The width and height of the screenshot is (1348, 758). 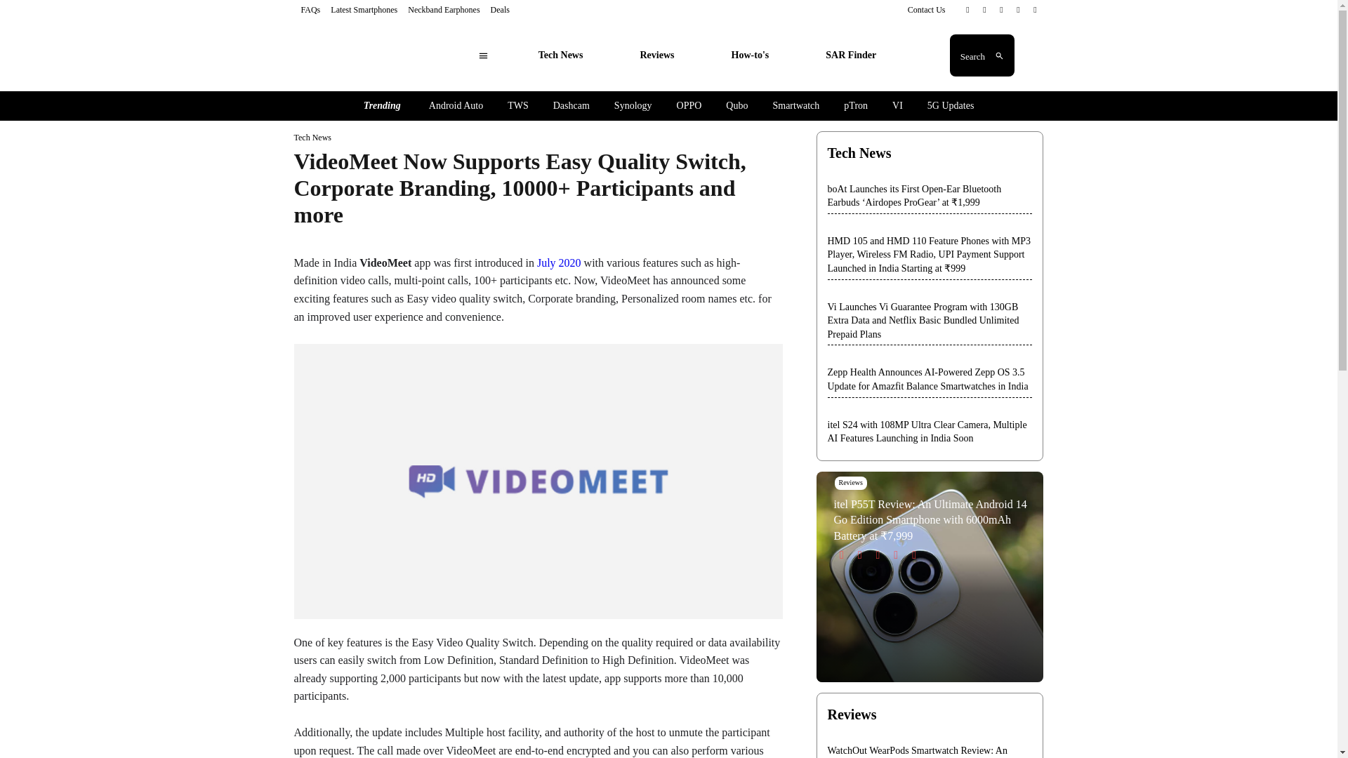 What do you see at coordinates (500, 9) in the screenshot?
I see `Deals` at bounding box center [500, 9].